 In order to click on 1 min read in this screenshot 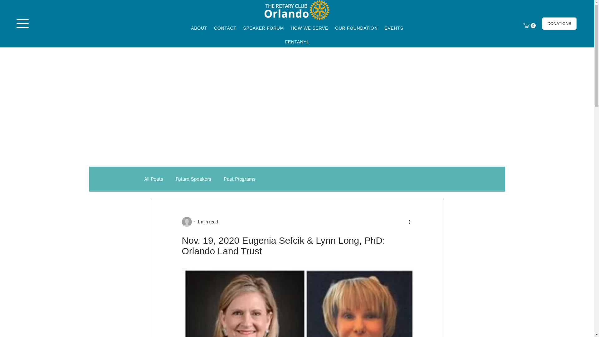, I will do `click(207, 222)`.